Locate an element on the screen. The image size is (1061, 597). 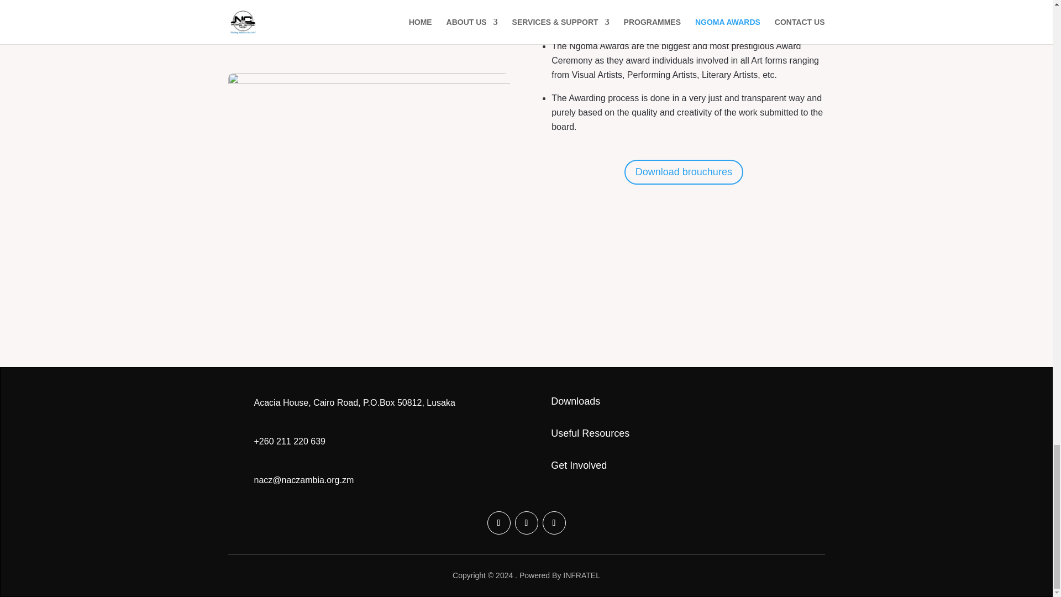
Get Involved is located at coordinates (579, 465).